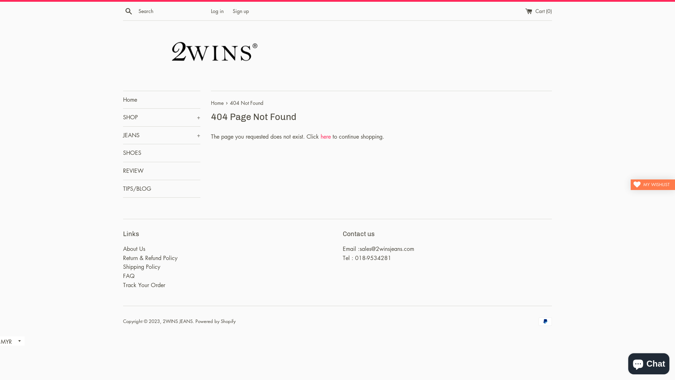  Describe the element at coordinates (241, 11) in the screenshot. I see `Sign up` at that location.